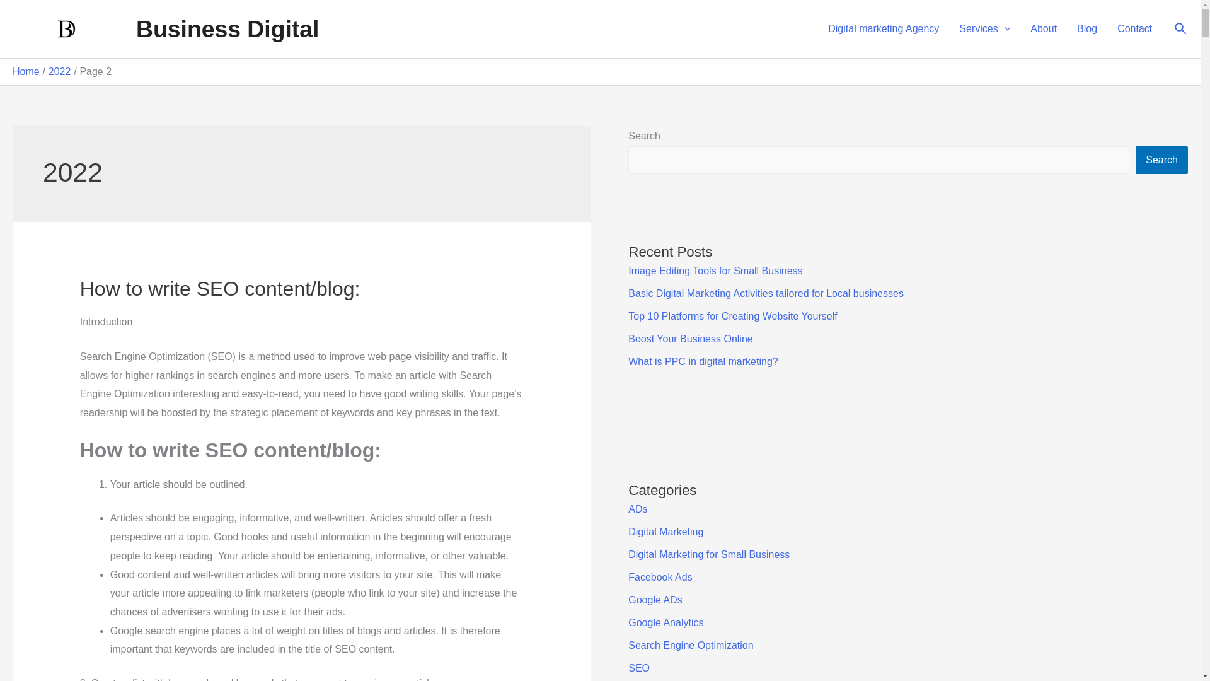 Image resolution: width=1210 pixels, height=681 pixels. What do you see at coordinates (1181, 29) in the screenshot?
I see `Search` at bounding box center [1181, 29].